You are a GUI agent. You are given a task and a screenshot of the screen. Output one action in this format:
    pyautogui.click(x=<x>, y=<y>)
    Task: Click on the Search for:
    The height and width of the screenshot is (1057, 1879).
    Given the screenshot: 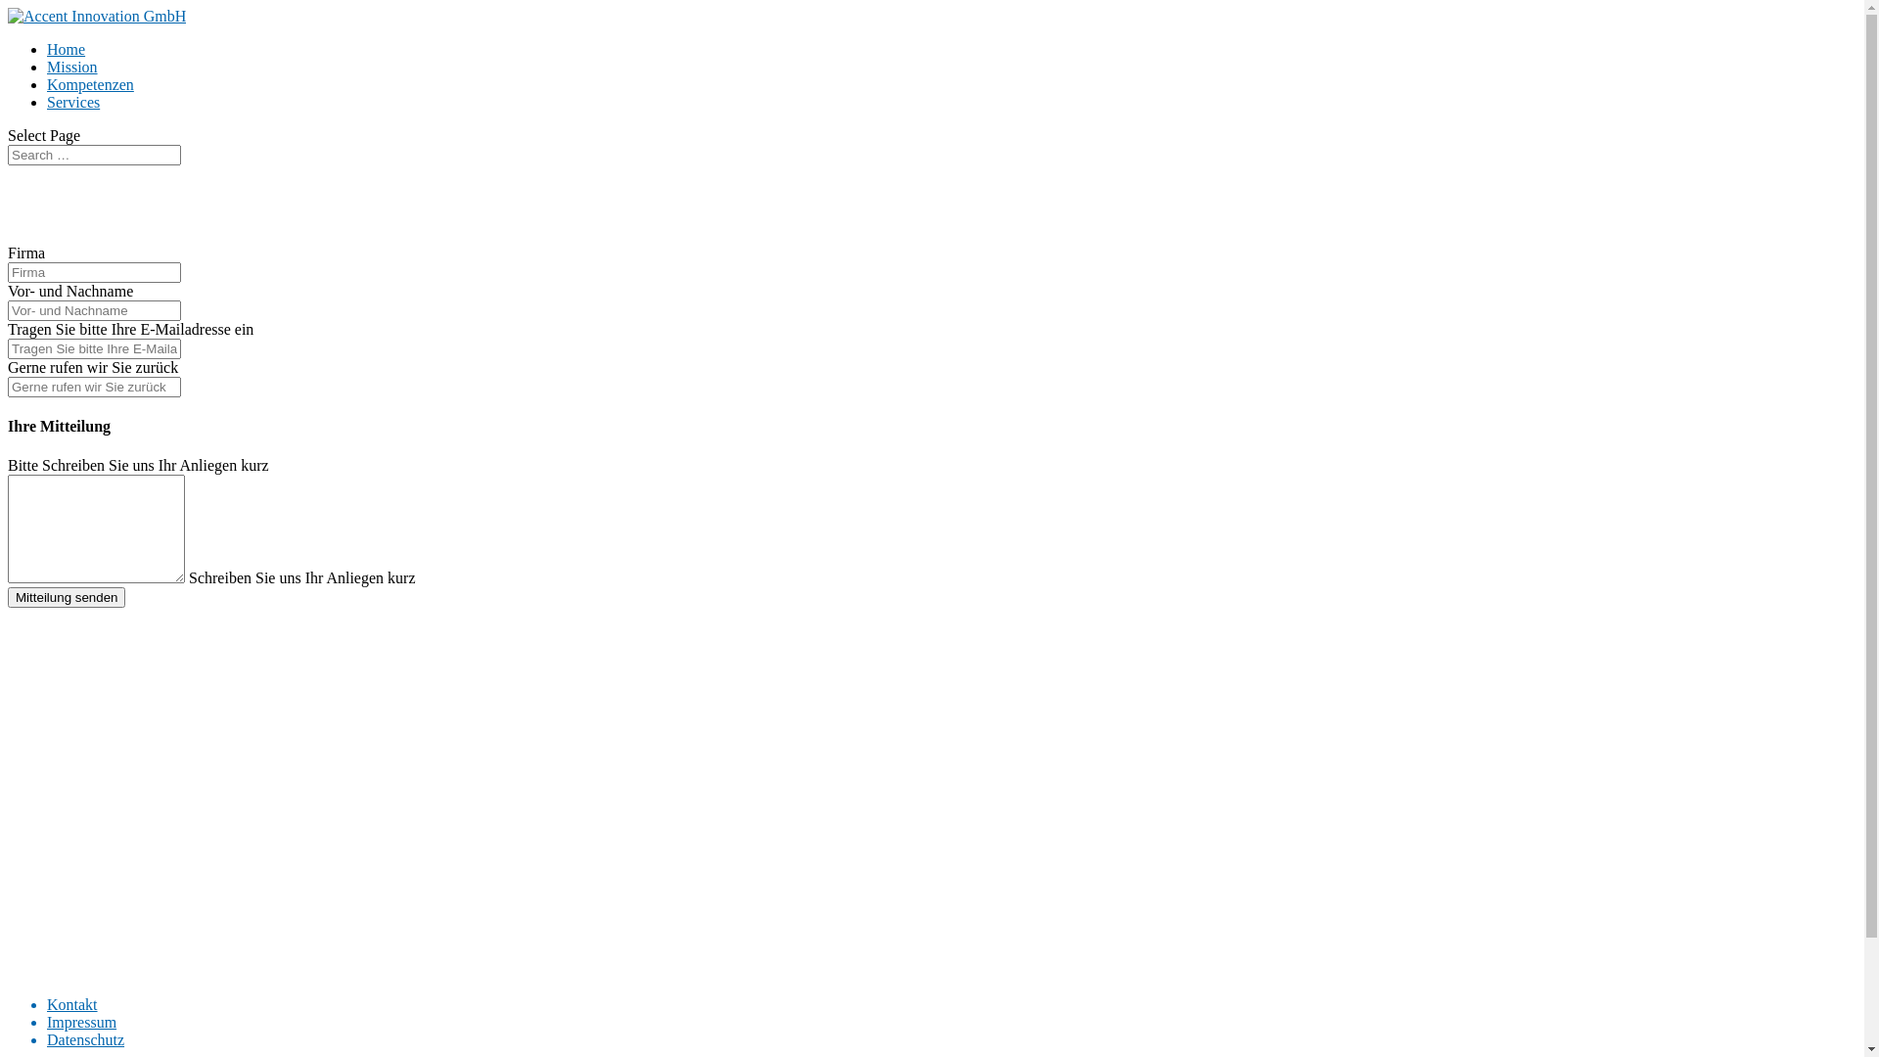 What is the action you would take?
    pyautogui.click(x=94, y=155)
    